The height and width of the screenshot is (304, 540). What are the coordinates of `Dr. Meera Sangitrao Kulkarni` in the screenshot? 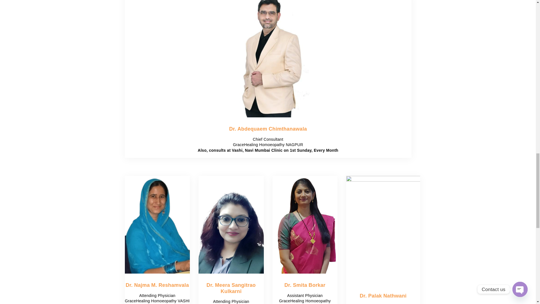 It's located at (231, 288).